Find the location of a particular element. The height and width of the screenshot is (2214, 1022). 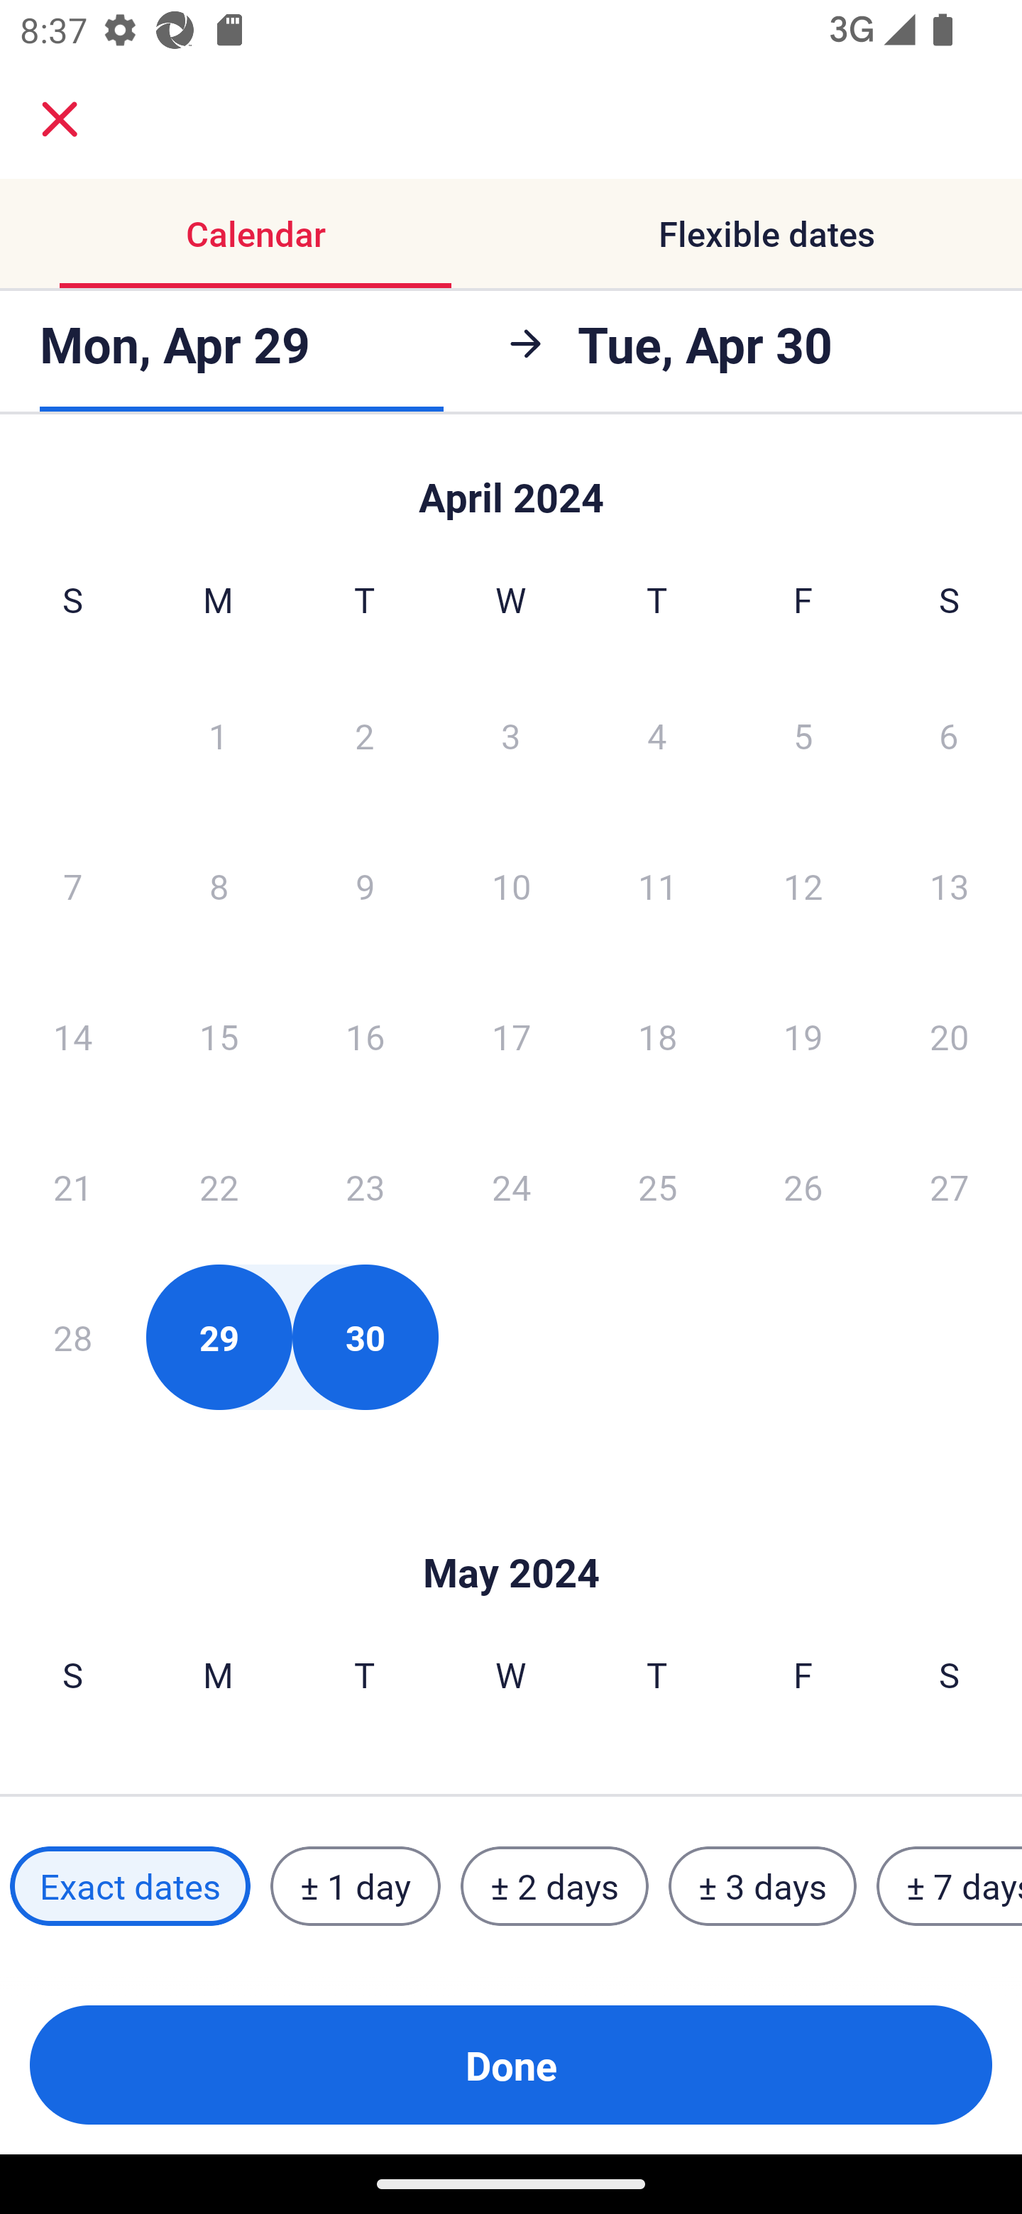

7 Sunday, April 7, 2024 is located at coordinates (72, 886).